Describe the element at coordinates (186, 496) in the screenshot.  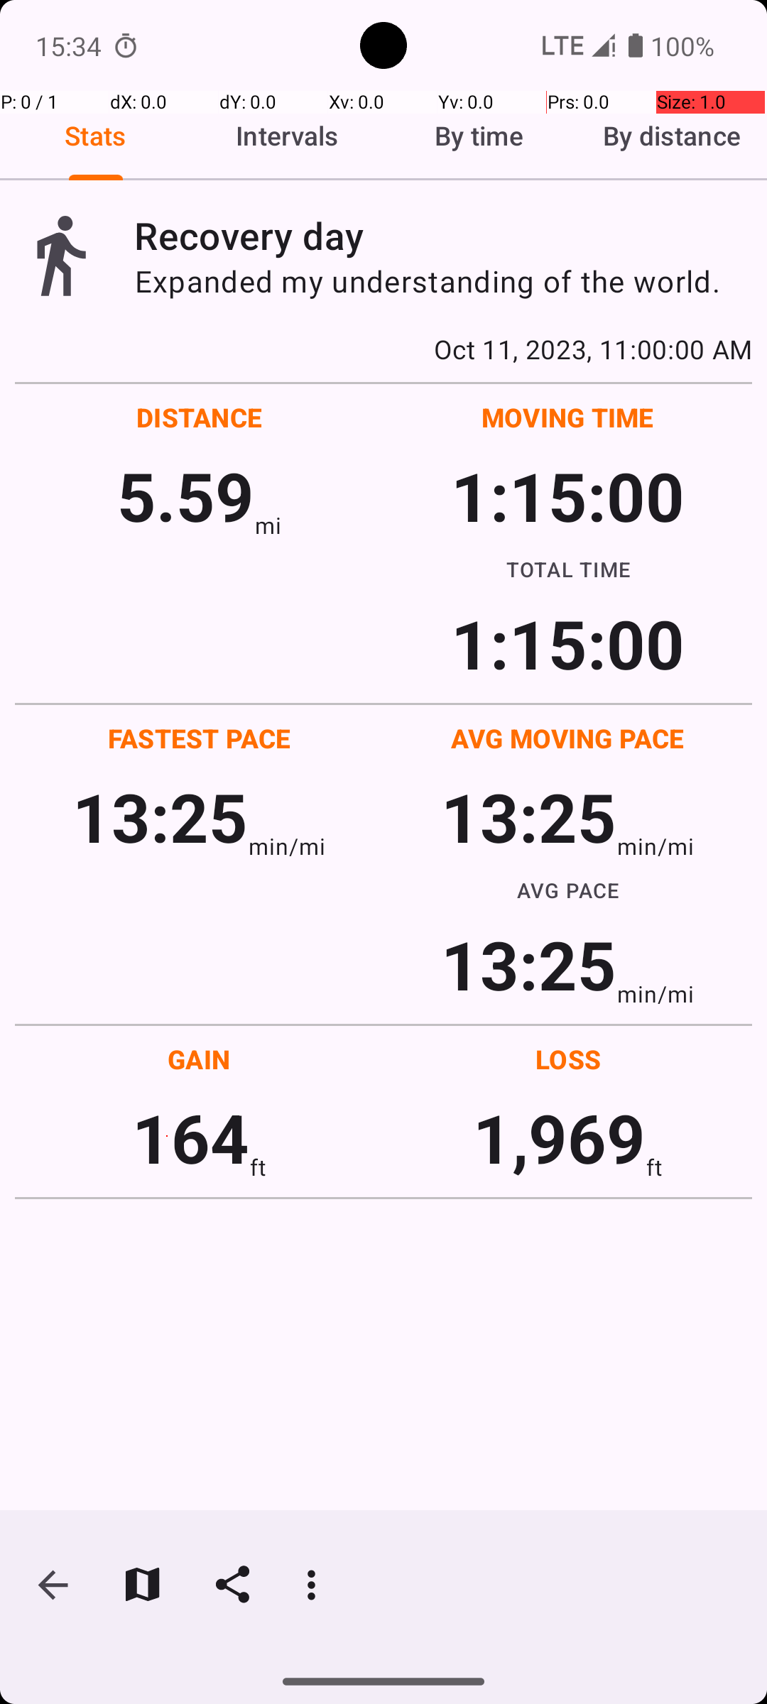
I see `5.59` at that location.